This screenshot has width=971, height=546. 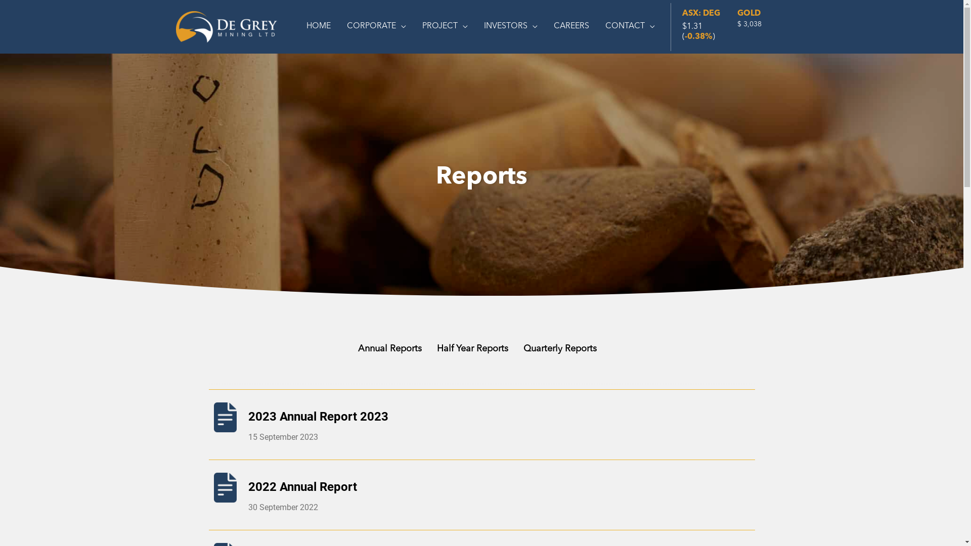 I want to click on CONTACT, so click(x=630, y=27).